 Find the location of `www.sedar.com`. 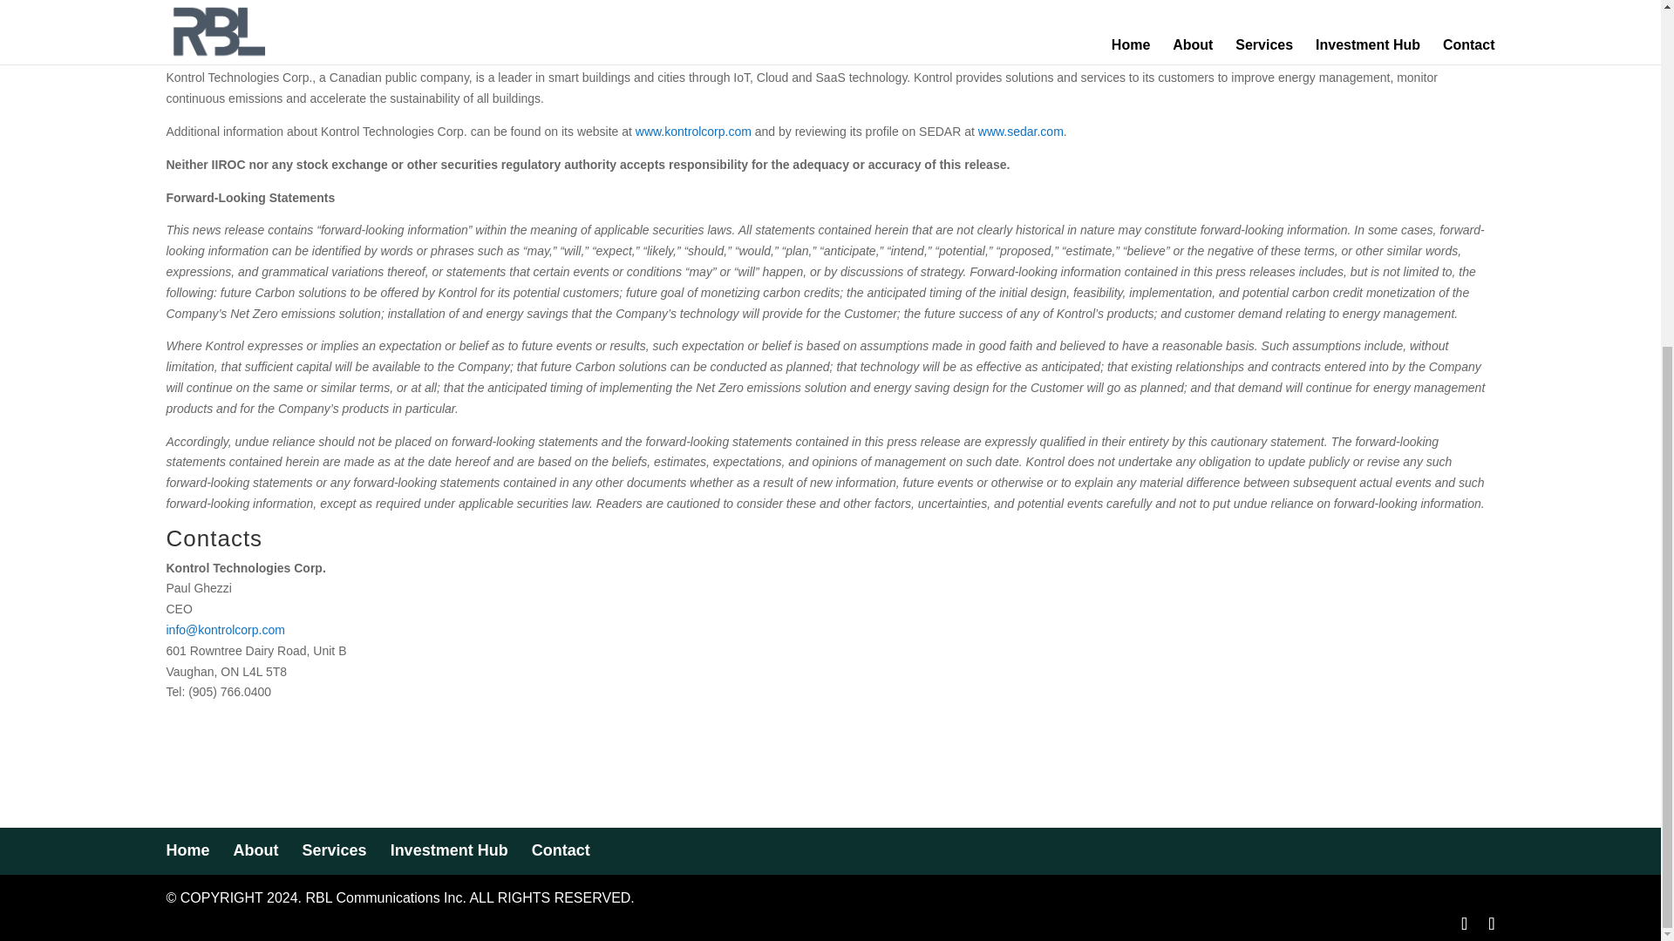

www.sedar.com is located at coordinates (1020, 118).